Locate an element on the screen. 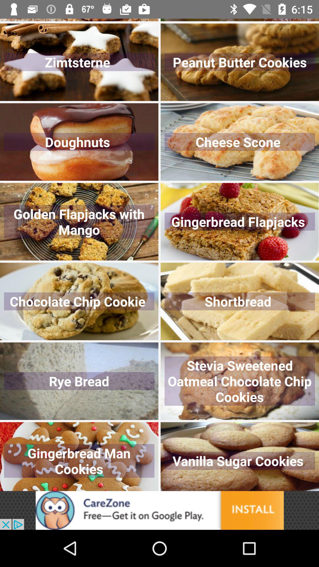  go to advertisement is located at coordinates (159, 510).